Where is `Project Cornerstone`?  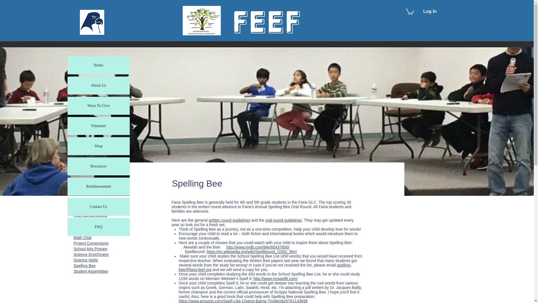 Project Cornerstone is located at coordinates (91, 243).